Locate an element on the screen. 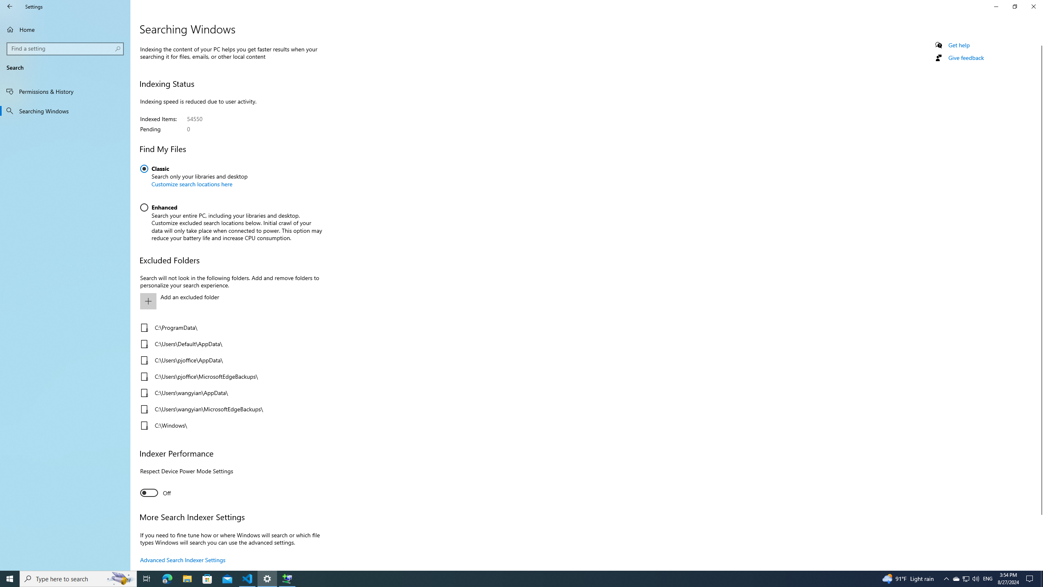  Start is located at coordinates (959, 45).